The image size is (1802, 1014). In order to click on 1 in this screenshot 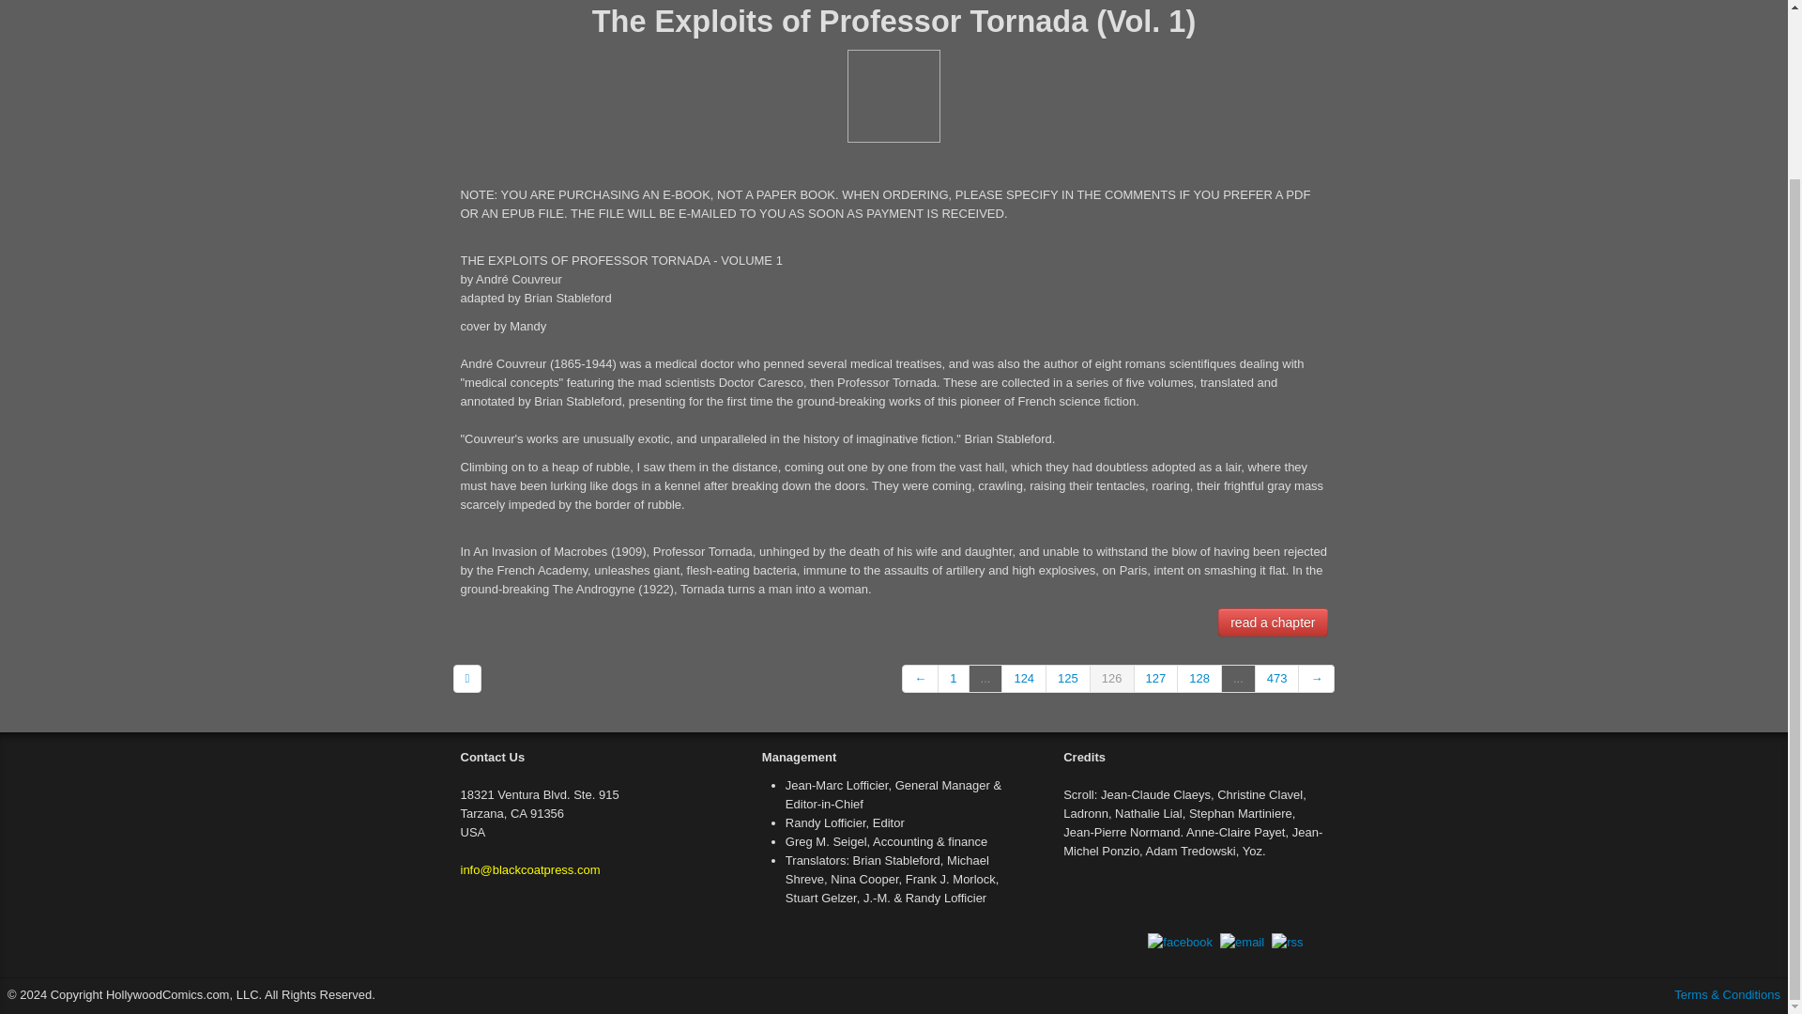, I will do `click(954, 678)`.